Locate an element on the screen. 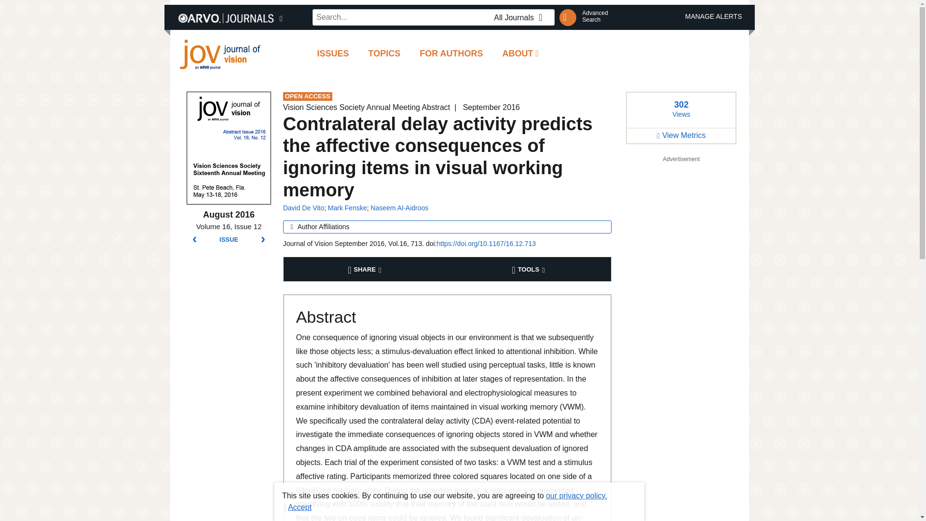 This screenshot has width=926, height=521. FOR AUTHORS is located at coordinates (451, 54).